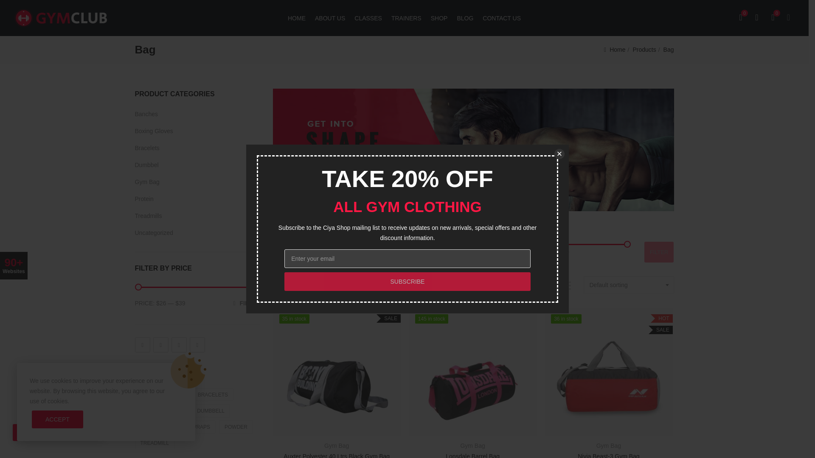 Image resolution: width=815 pixels, height=458 pixels. Describe the element at coordinates (407, 281) in the screenshot. I see `SUBSCRIBE` at that location.